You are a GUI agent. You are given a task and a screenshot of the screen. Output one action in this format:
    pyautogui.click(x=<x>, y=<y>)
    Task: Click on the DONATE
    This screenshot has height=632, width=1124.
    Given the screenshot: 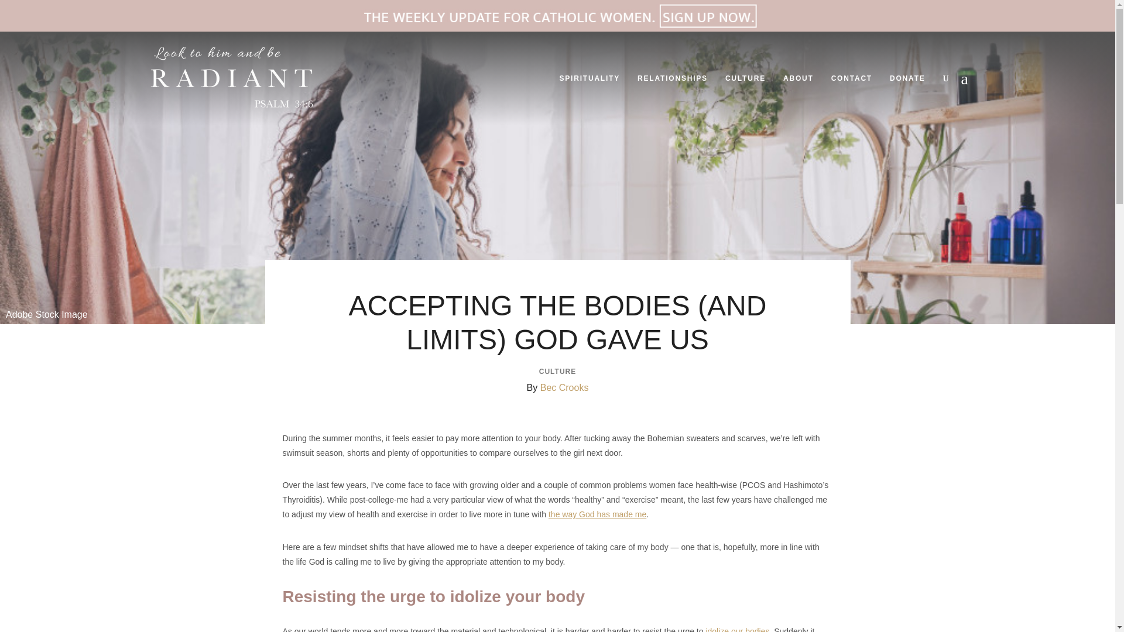 What is the action you would take?
    pyautogui.click(x=907, y=78)
    